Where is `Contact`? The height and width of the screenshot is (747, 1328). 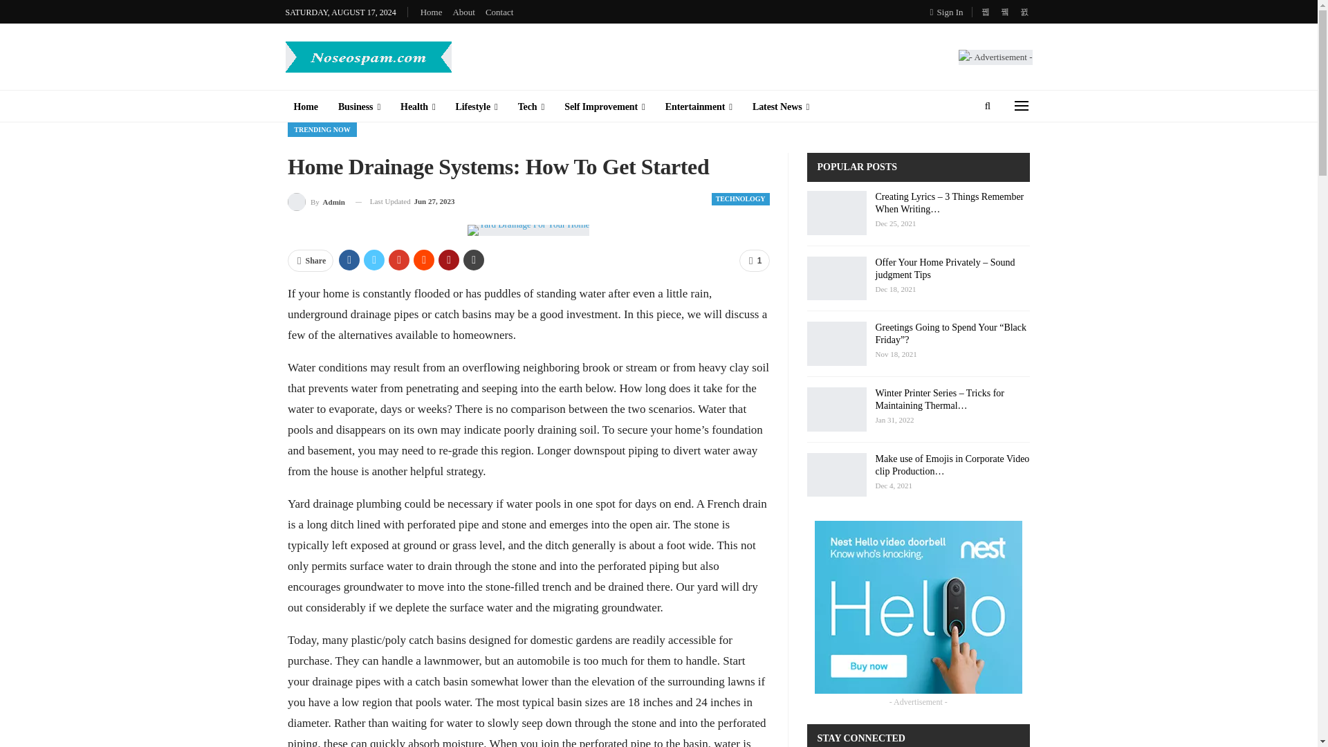 Contact is located at coordinates (499, 11).